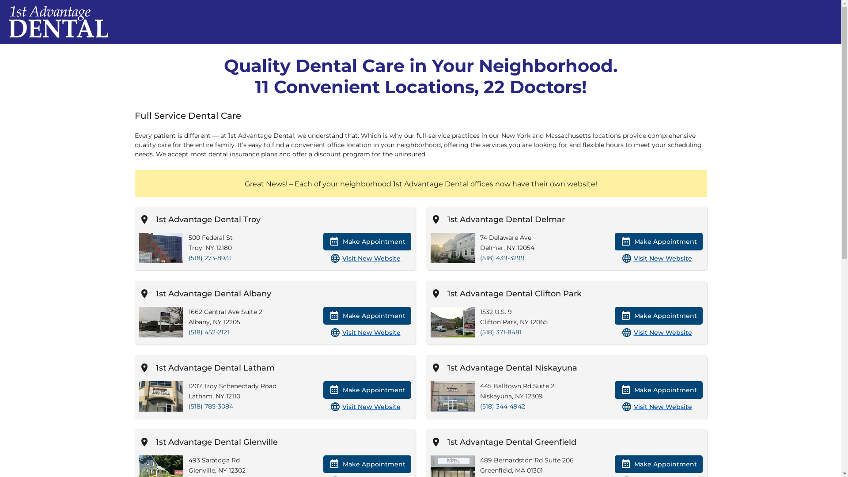 The width and height of the screenshot is (848, 477). What do you see at coordinates (500, 332) in the screenshot?
I see `(518) 371-8481` at bounding box center [500, 332].